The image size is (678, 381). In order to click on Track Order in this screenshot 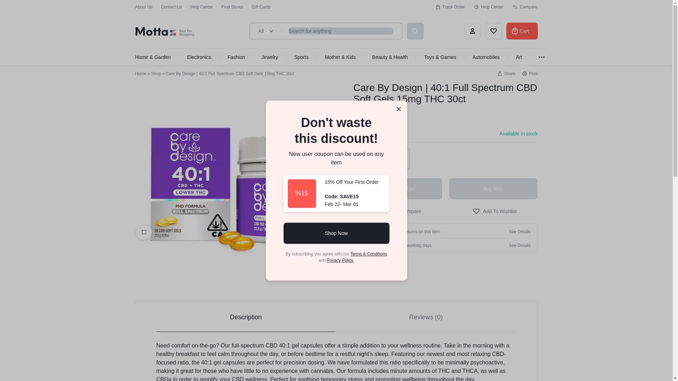, I will do `click(450, 7)`.